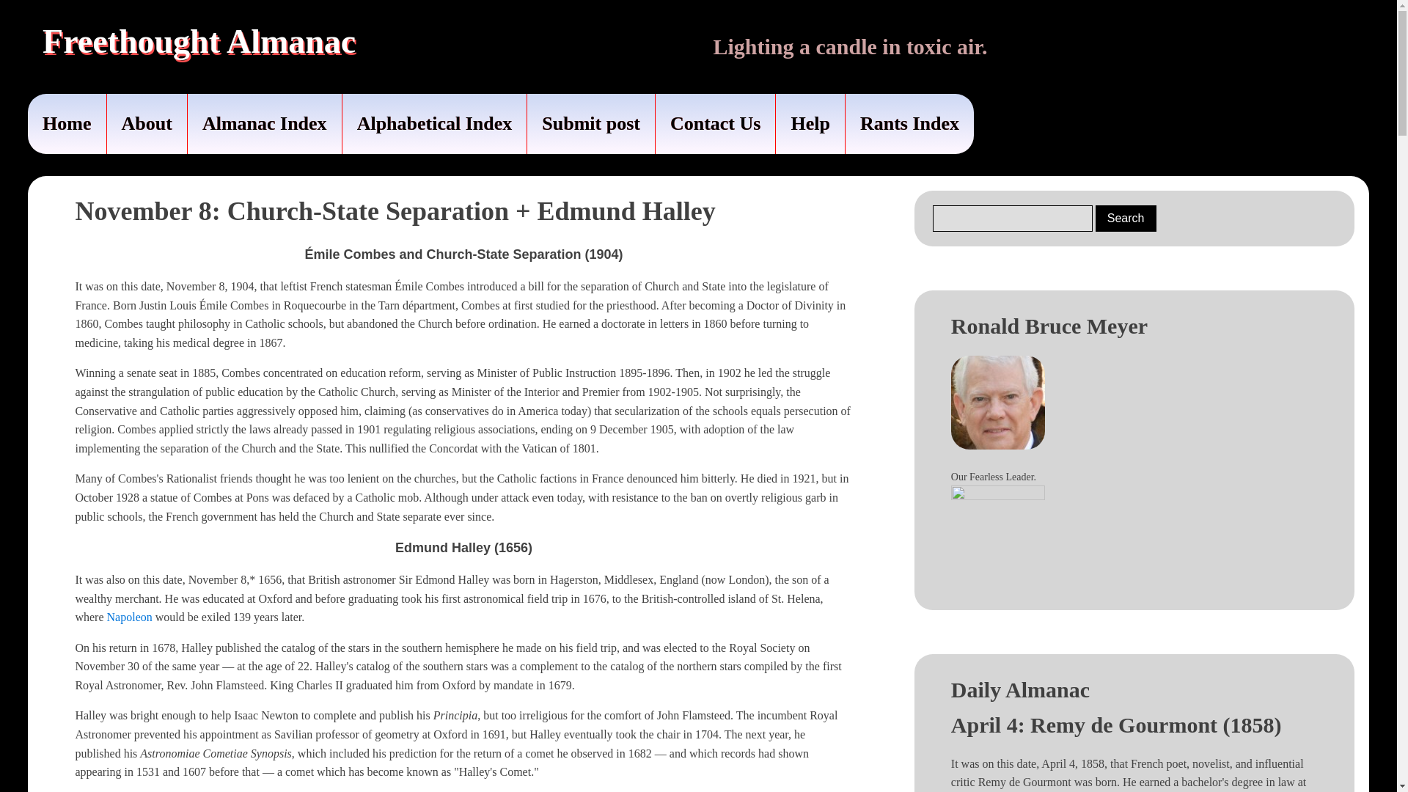  Describe the element at coordinates (147, 123) in the screenshot. I see `About` at that location.